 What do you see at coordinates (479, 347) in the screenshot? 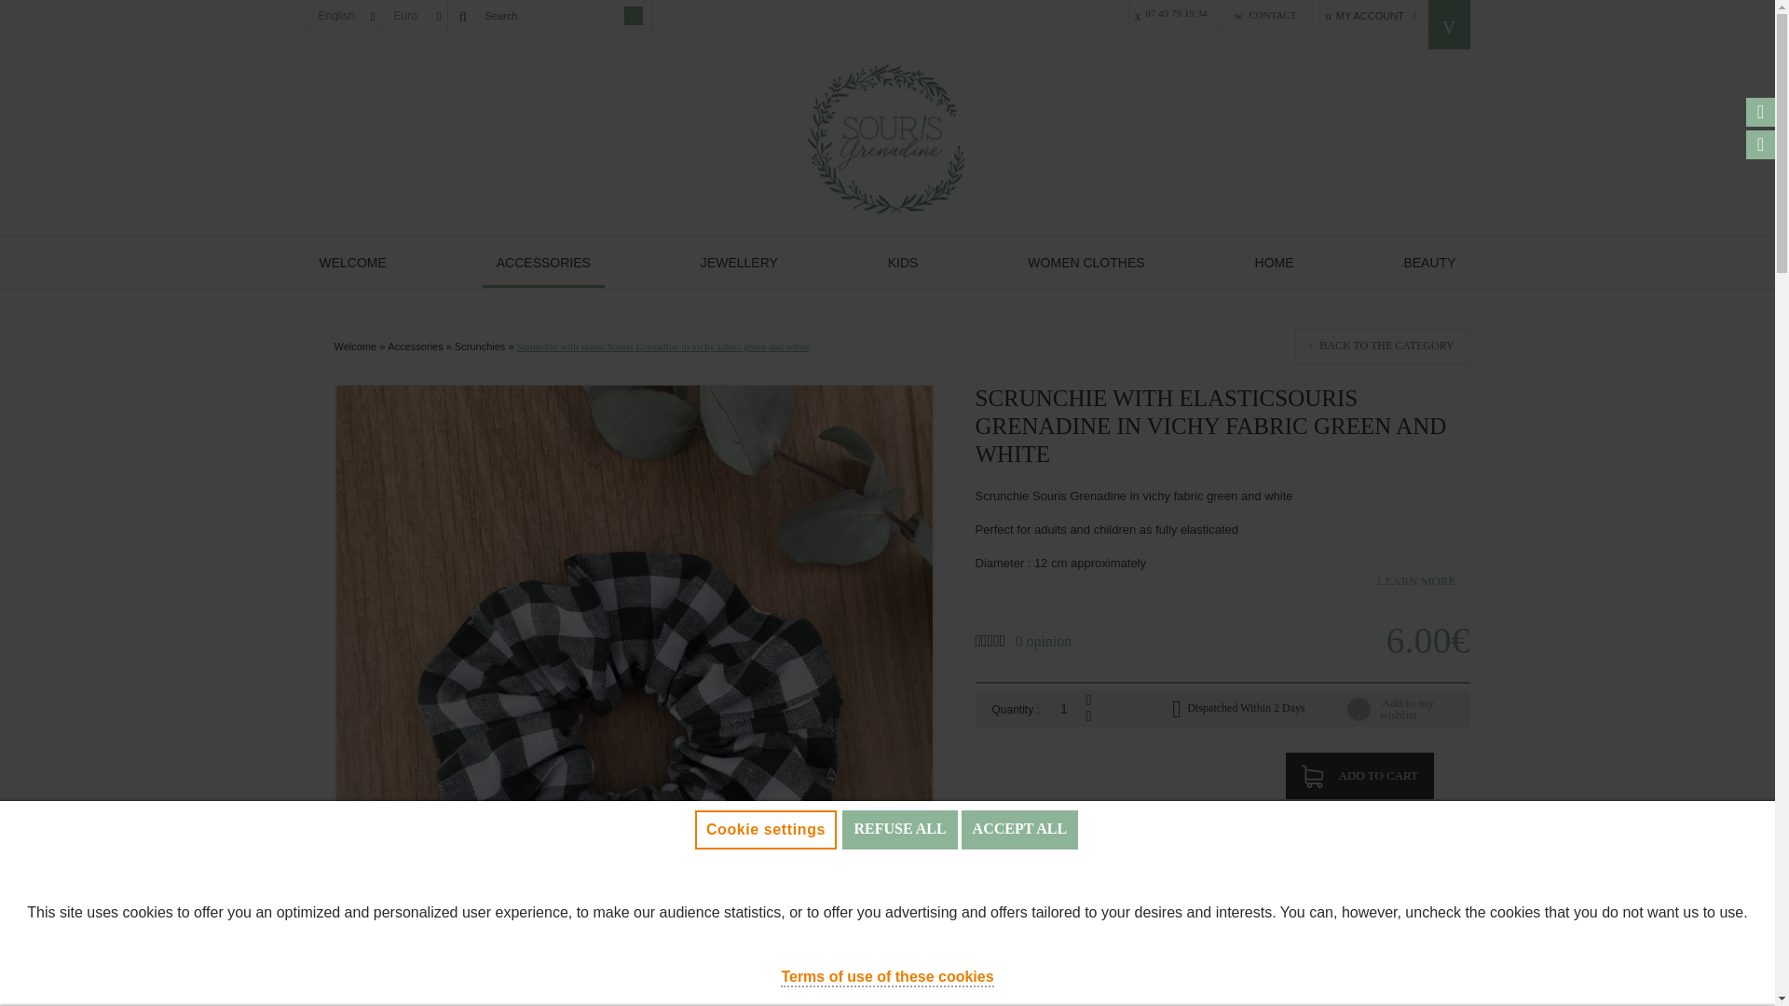
I see `Scrunchies` at bounding box center [479, 347].